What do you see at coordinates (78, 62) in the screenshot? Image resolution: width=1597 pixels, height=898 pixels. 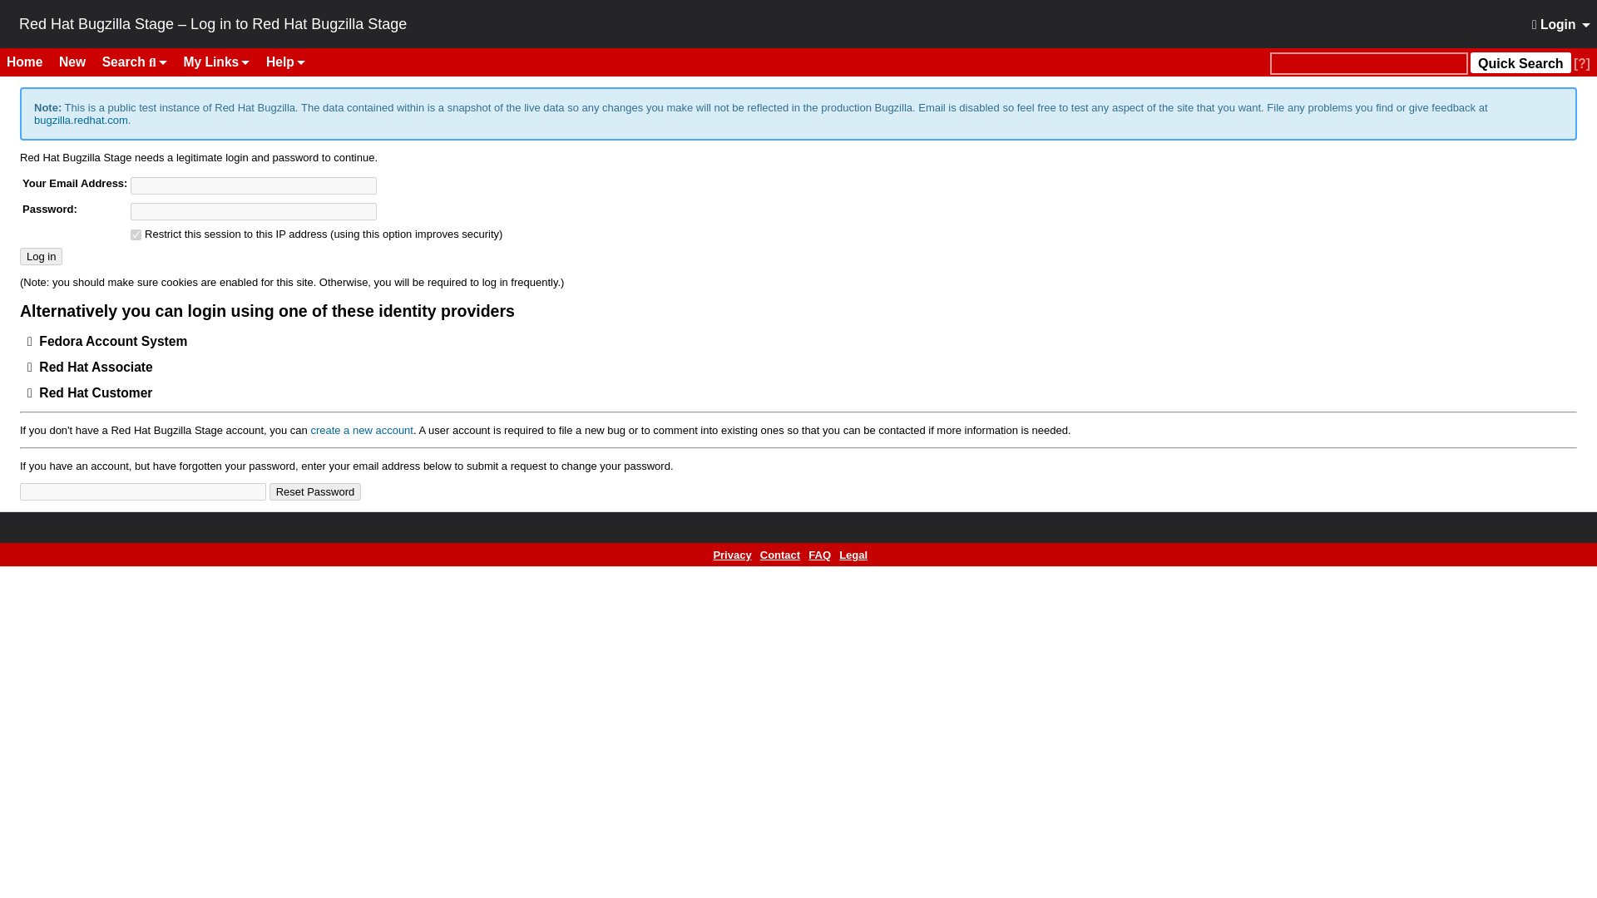 I see `New` at bounding box center [78, 62].